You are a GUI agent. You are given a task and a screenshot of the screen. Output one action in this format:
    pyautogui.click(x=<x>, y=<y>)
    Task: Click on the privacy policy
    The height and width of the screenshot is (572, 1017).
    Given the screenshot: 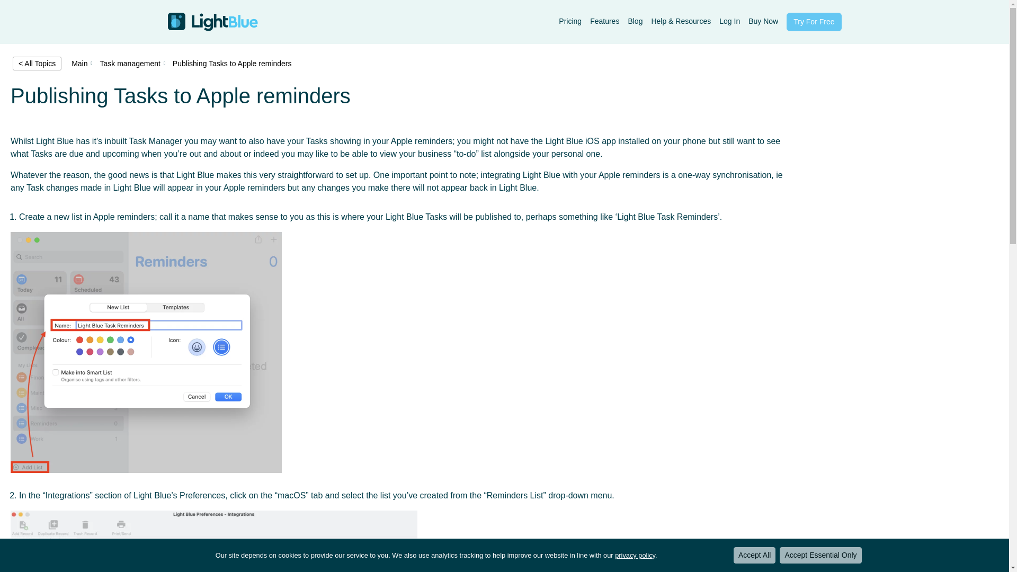 What is the action you would take?
    pyautogui.click(x=635, y=555)
    